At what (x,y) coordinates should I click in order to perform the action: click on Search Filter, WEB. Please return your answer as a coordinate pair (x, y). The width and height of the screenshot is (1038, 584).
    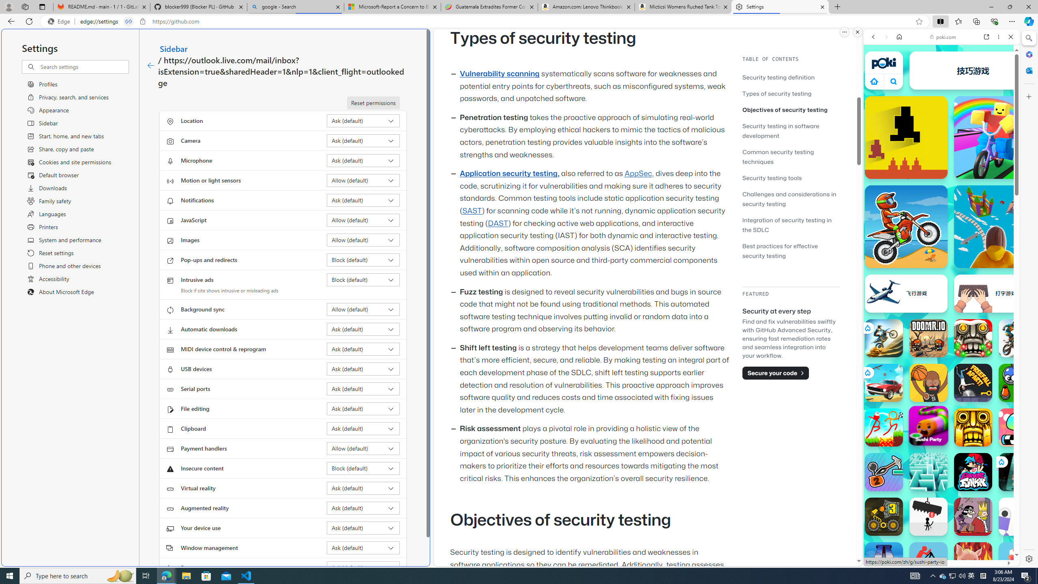
    Looking at the image, I should click on (877, 92).